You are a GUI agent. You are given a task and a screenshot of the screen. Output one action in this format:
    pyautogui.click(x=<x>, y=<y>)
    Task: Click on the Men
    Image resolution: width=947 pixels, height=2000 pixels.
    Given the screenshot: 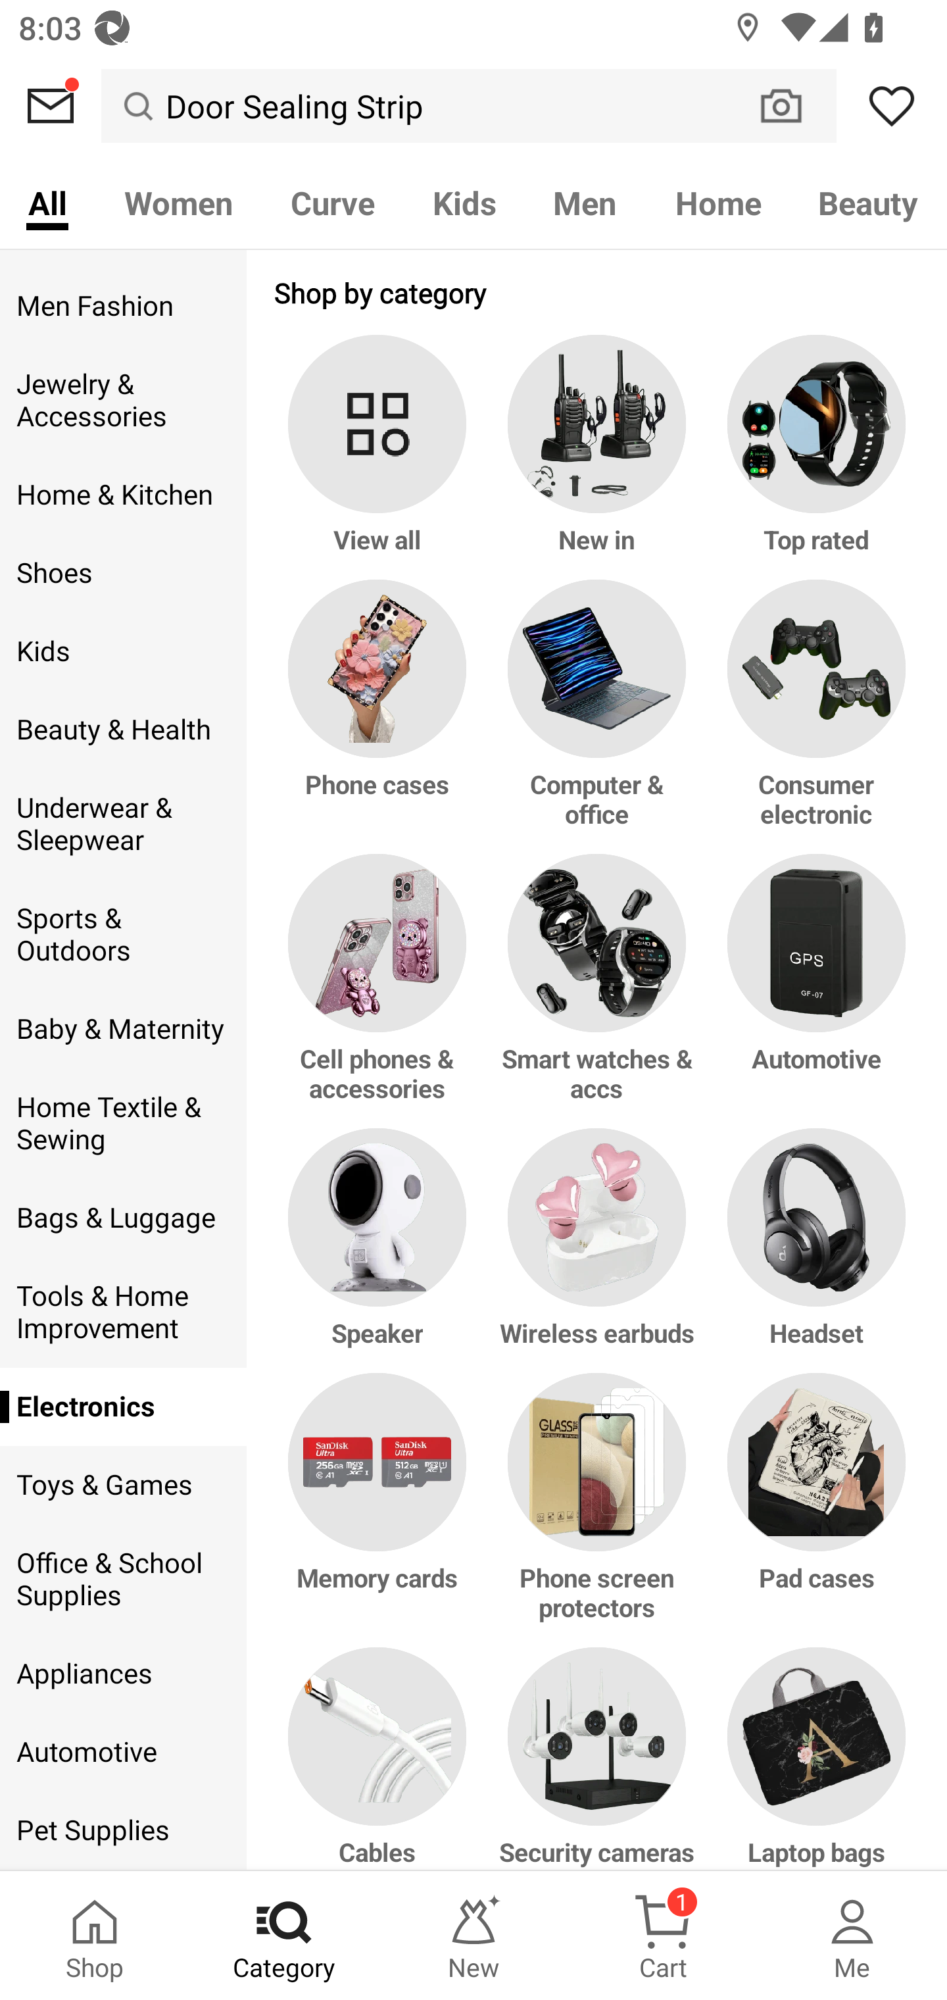 What is the action you would take?
    pyautogui.click(x=585, y=201)
    